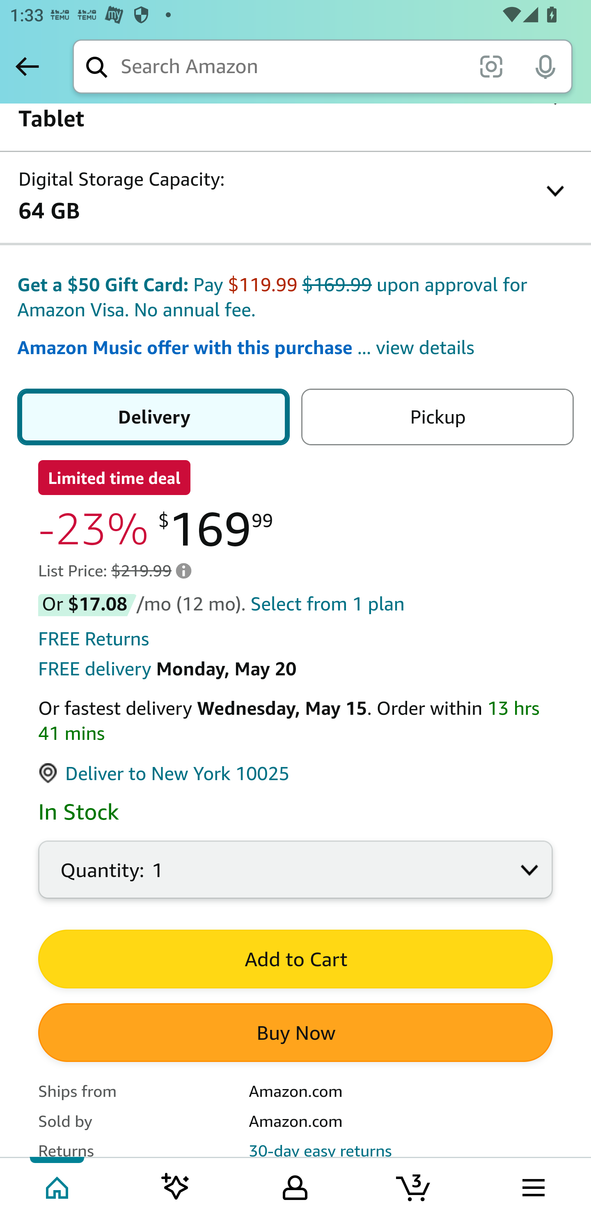 Image resolution: width=591 pixels, height=1216 pixels. What do you see at coordinates (491, 66) in the screenshot?
I see `scan it` at bounding box center [491, 66].